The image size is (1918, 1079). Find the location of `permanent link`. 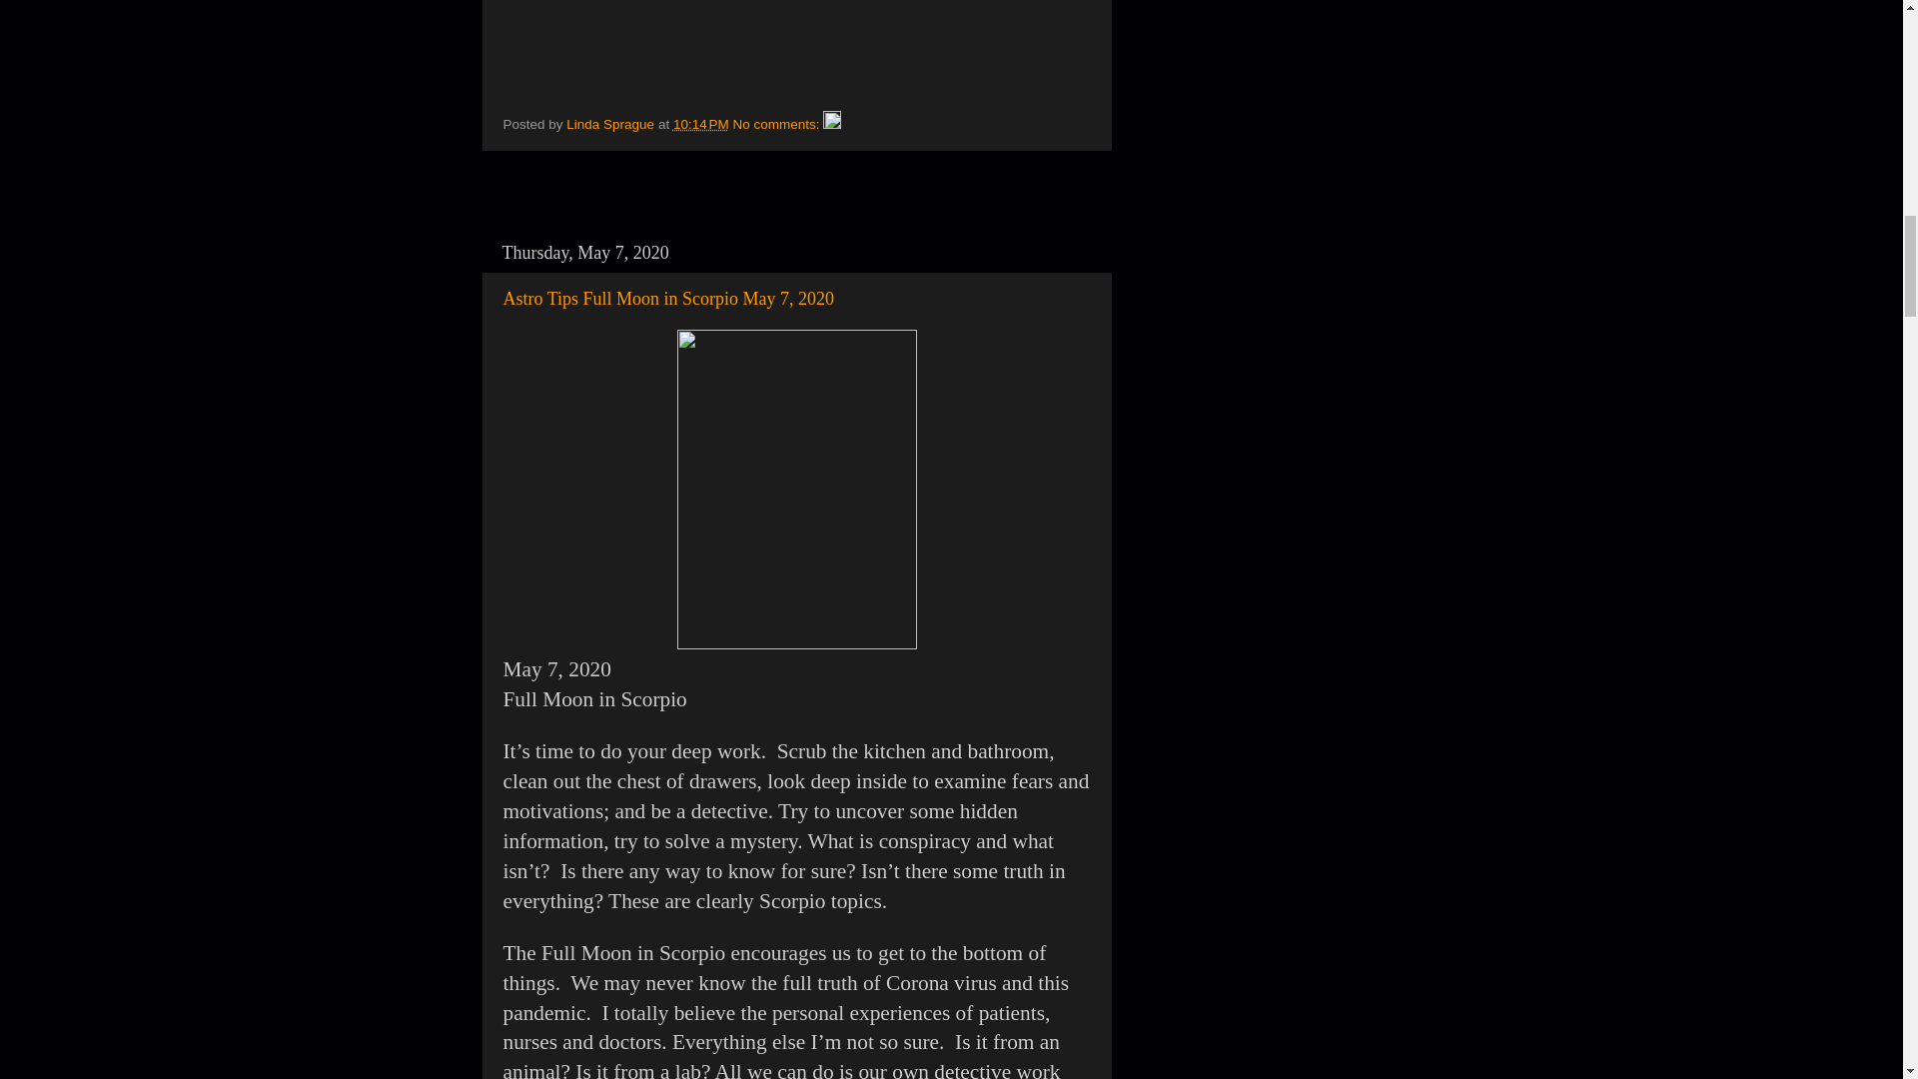

permanent link is located at coordinates (700, 124).